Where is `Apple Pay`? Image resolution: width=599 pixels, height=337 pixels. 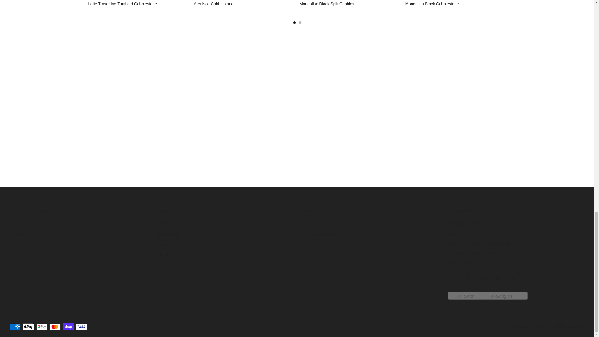
Apple Pay is located at coordinates (28, 327).